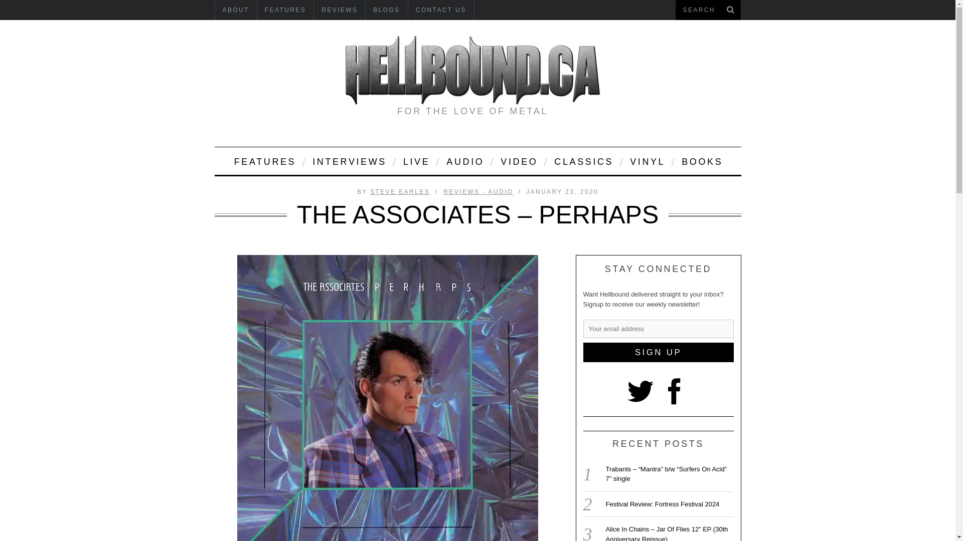 The image size is (963, 541). I want to click on REVIEWS, so click(339, 10).